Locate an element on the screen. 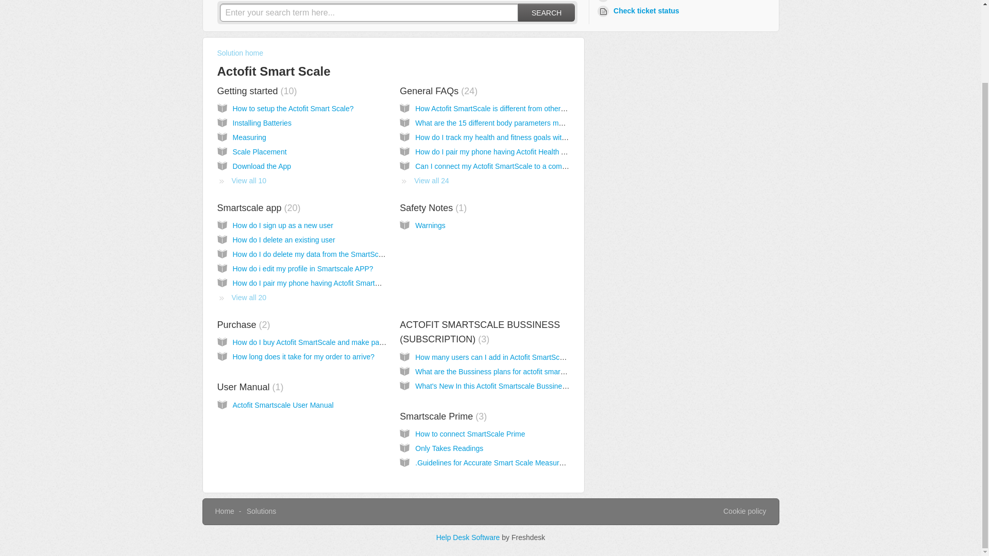 Image resolution: width=989 pixels, height=556 pixels. Smartscale app 20 is located at coordinates (259, 208).